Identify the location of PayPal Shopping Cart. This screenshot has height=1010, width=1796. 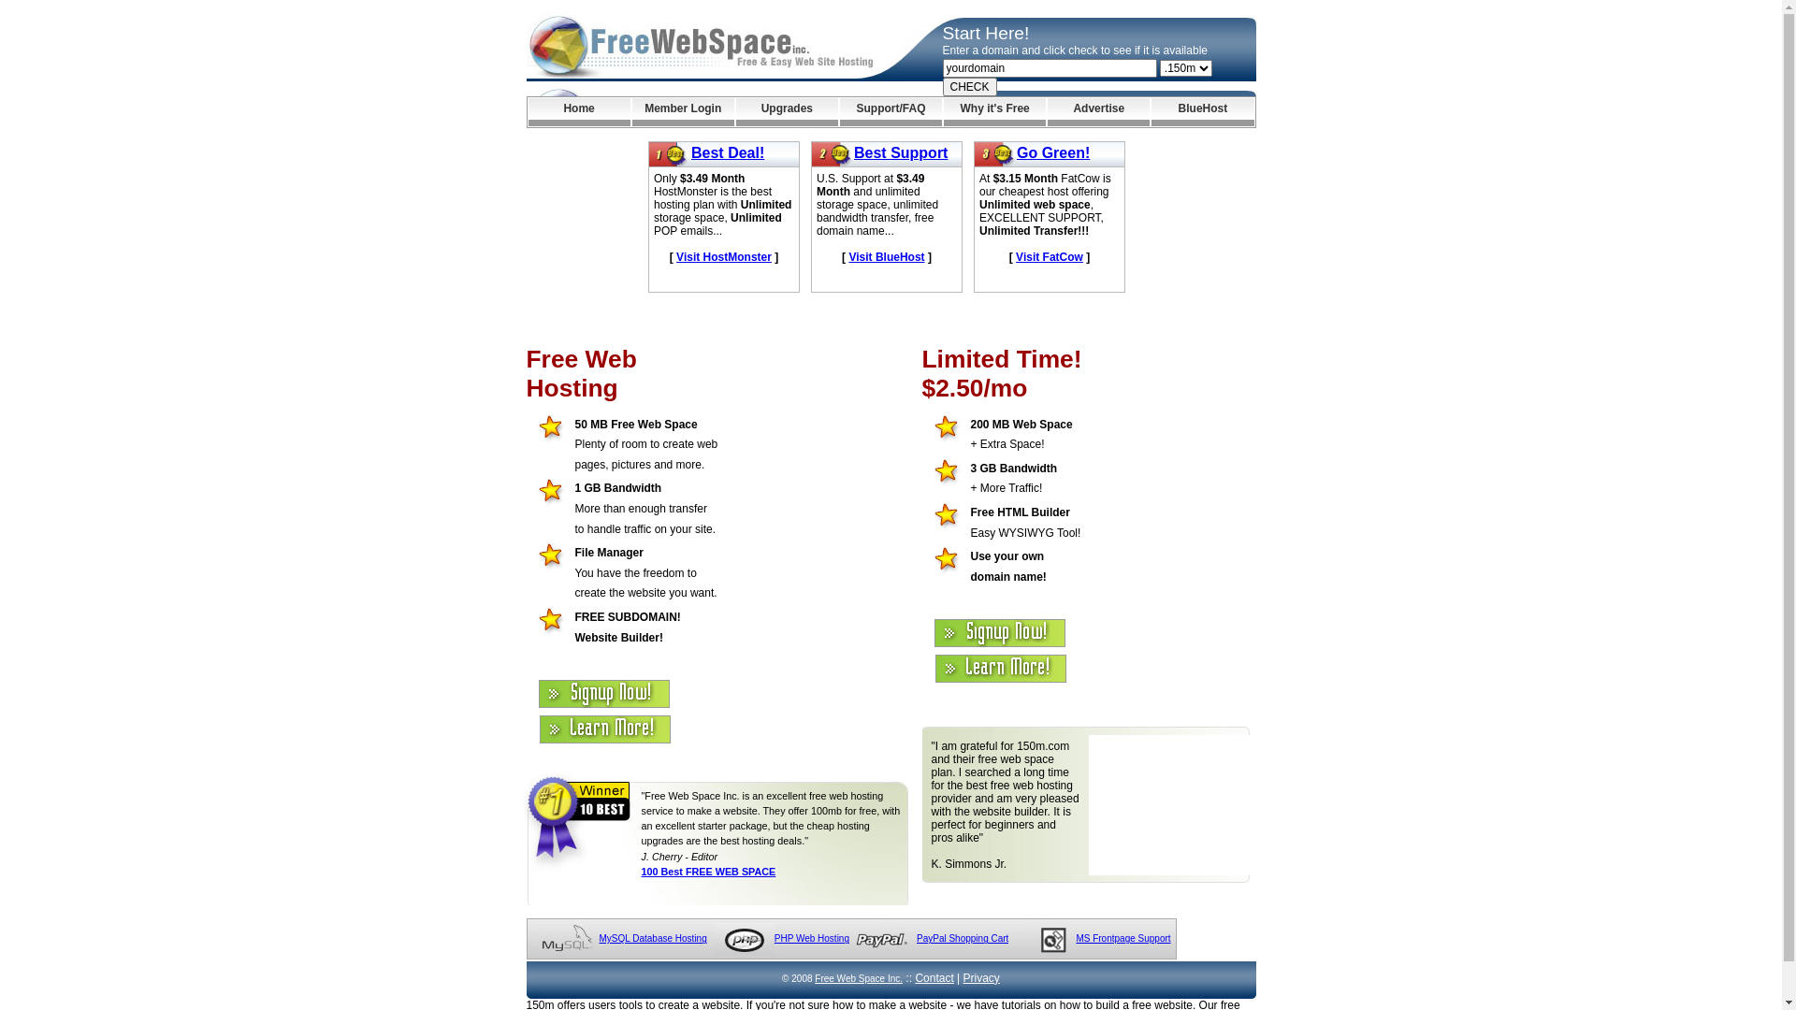
(962, 939).